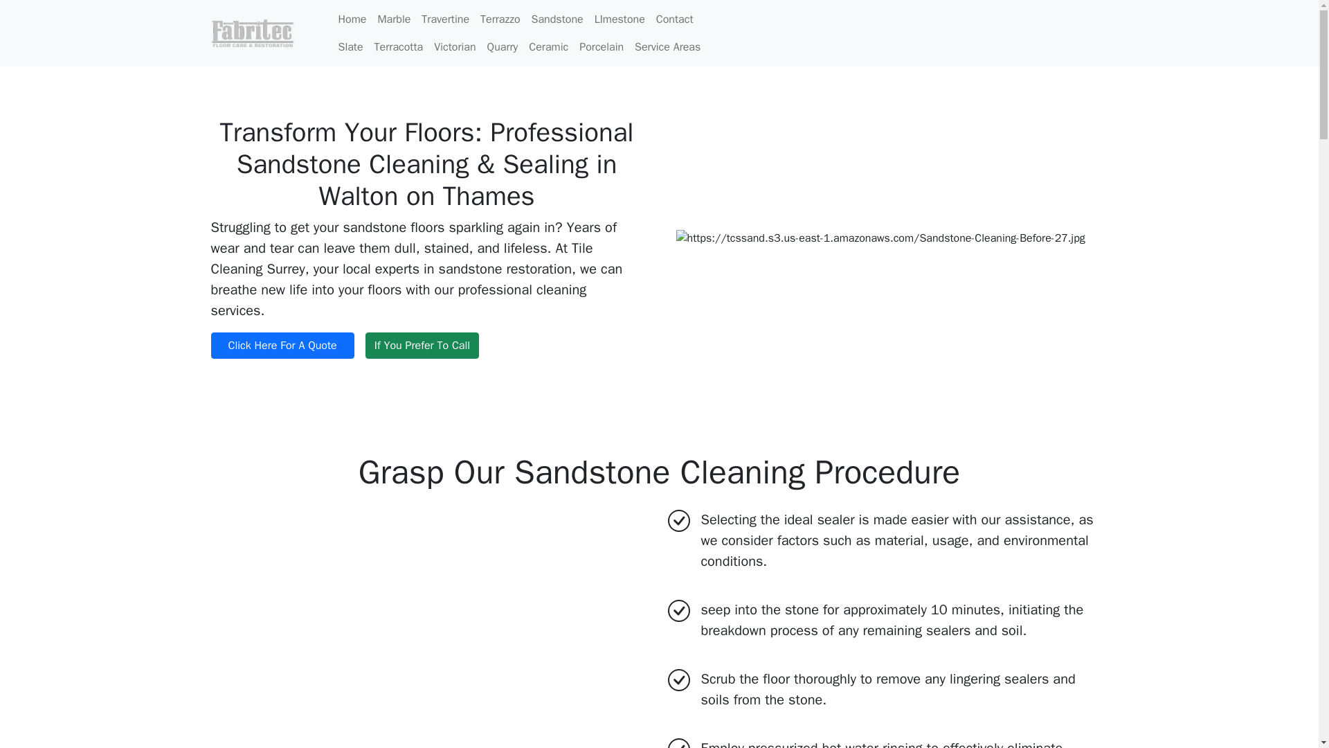  What do you see at coordinates (601, 46) in the screenshot?
I see `Porcelain` at bounding box center [601, 46].